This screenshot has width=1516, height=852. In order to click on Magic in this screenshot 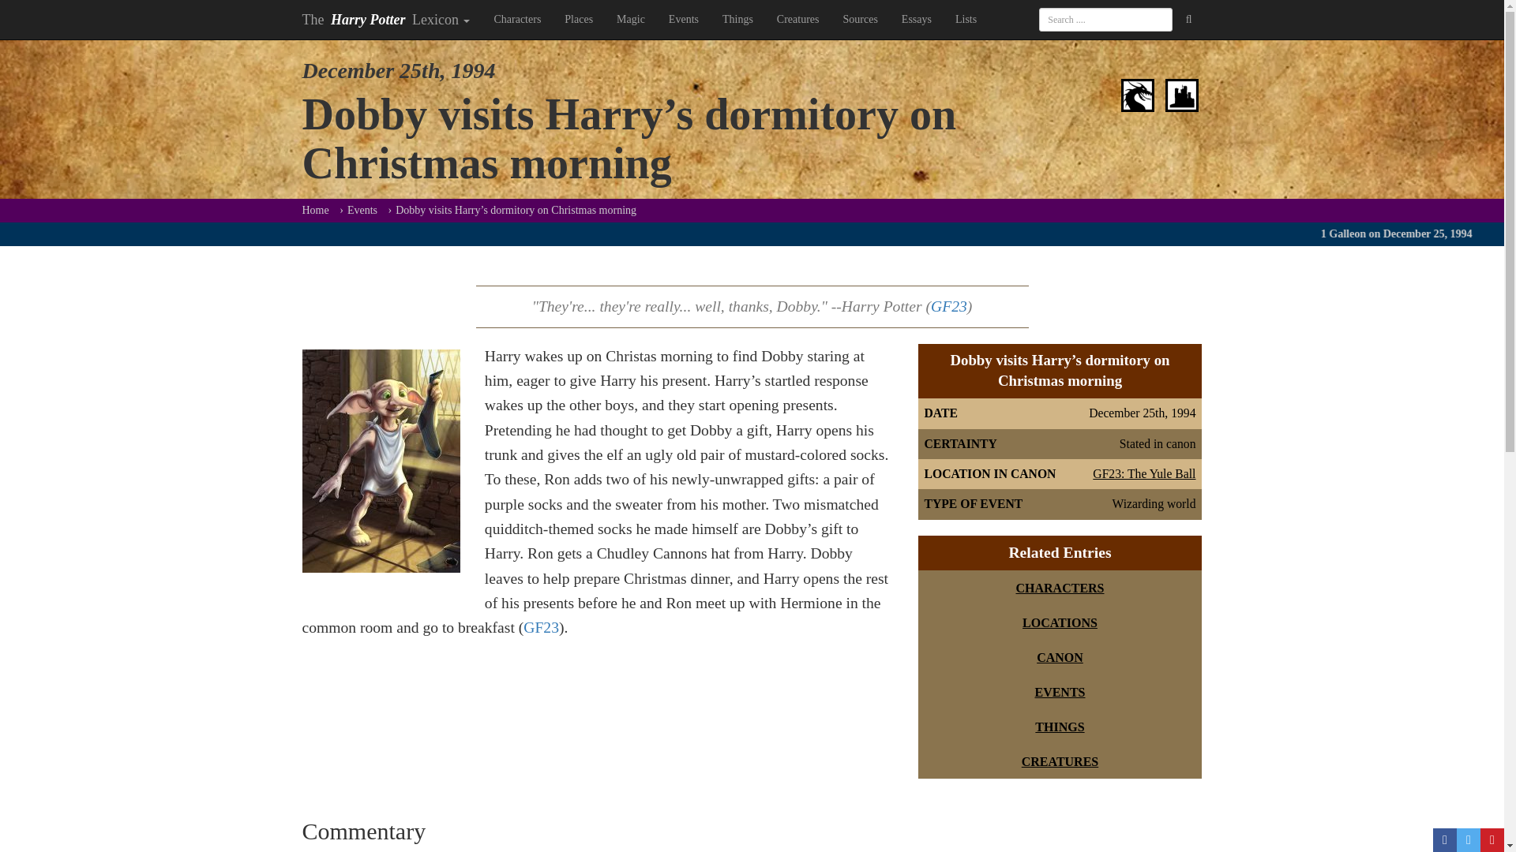, I will do `click(630, 19)`.